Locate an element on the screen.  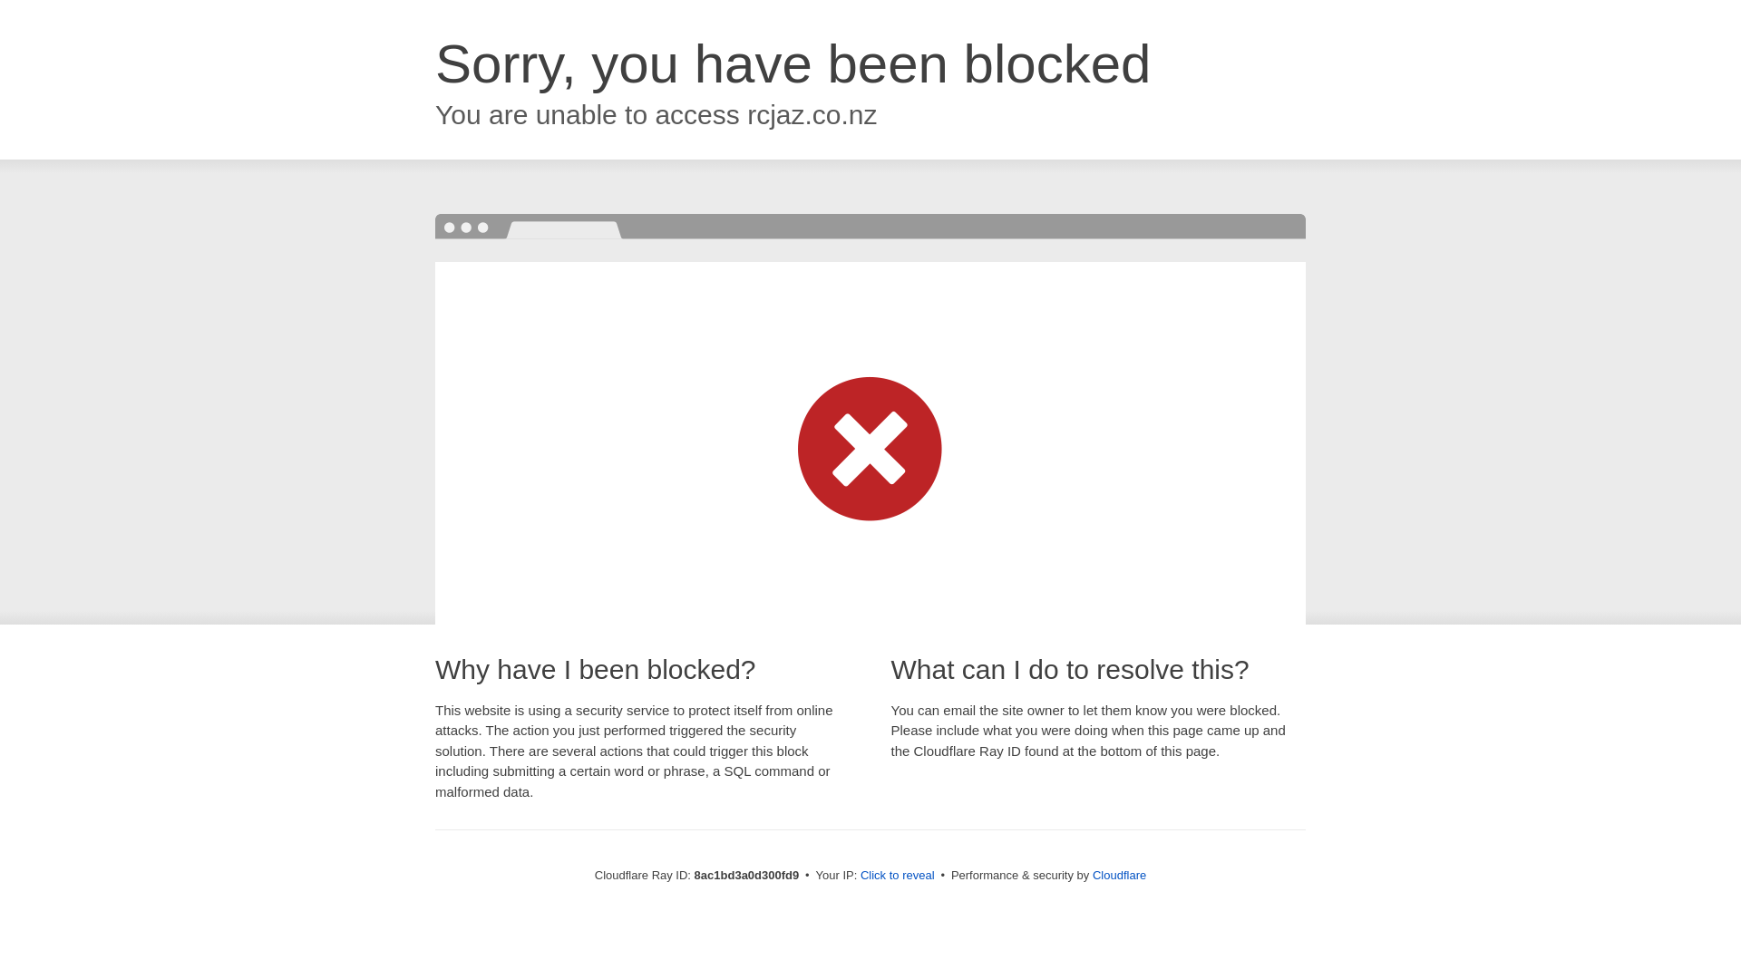
Cloudflare is located at coordinates (1119, 875).